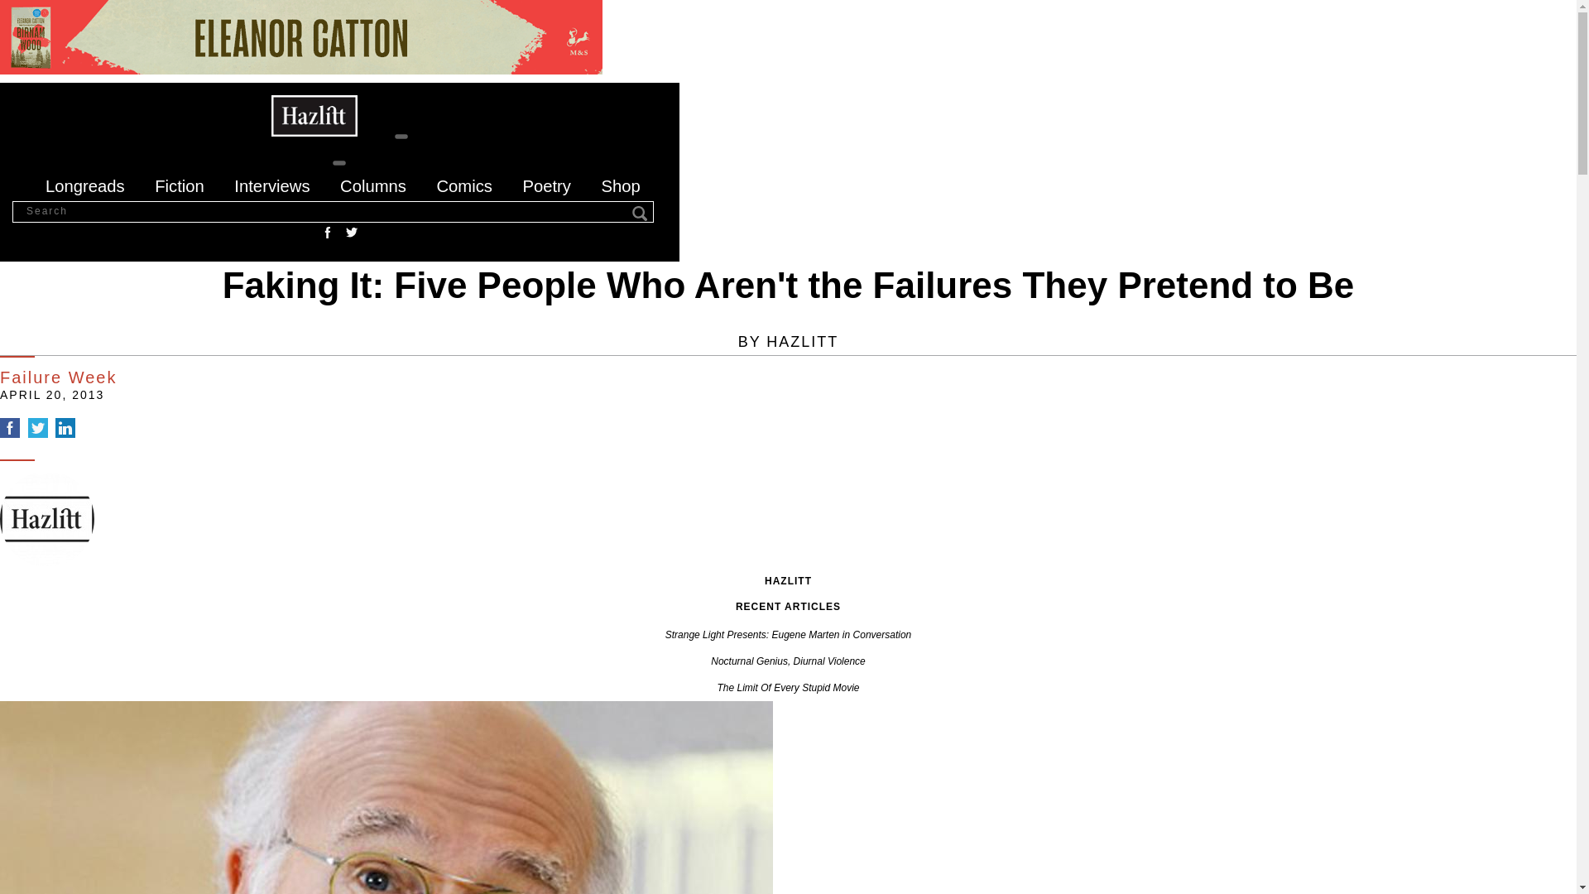 Image resolution: width=1589 pixels, height=894 pixels. What do you see at coordinates (802, 341) in the screenshot?
I see `HAZLITT` at bounding box center [802, 341].